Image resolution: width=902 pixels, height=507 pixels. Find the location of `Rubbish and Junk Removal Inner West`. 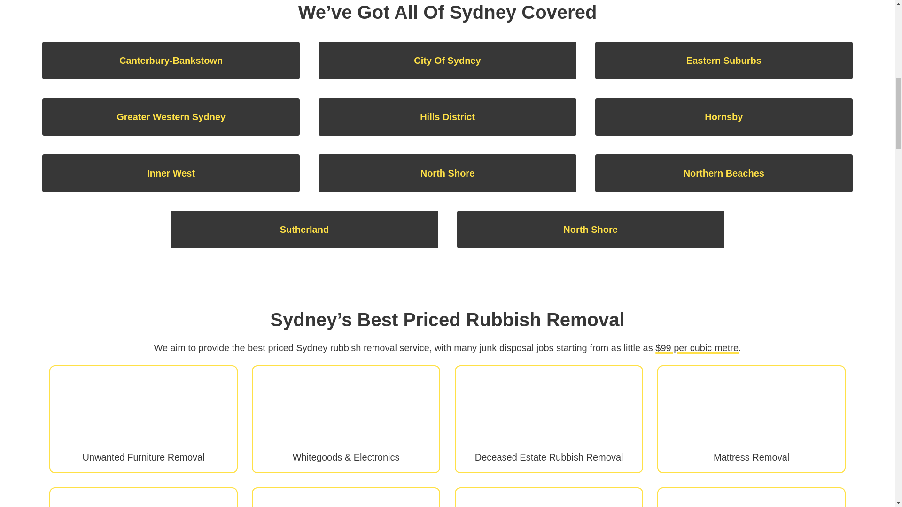

Rubbish and Junk Removal Inner West is located at coordinates (171, 173).